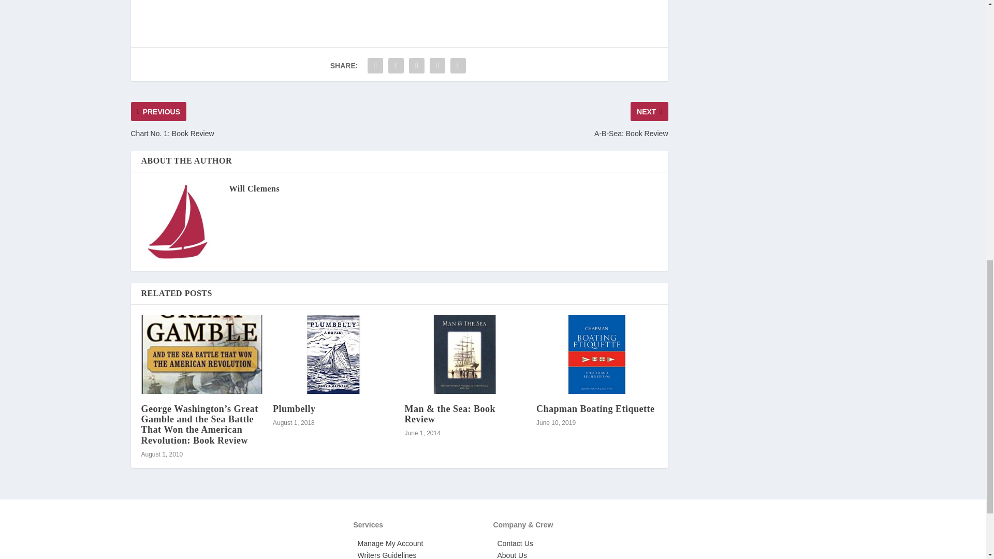  What do you see at coordinates (333, 355) in the screenshot?
I see `Plumbelly` at bounding box center [333, 355].